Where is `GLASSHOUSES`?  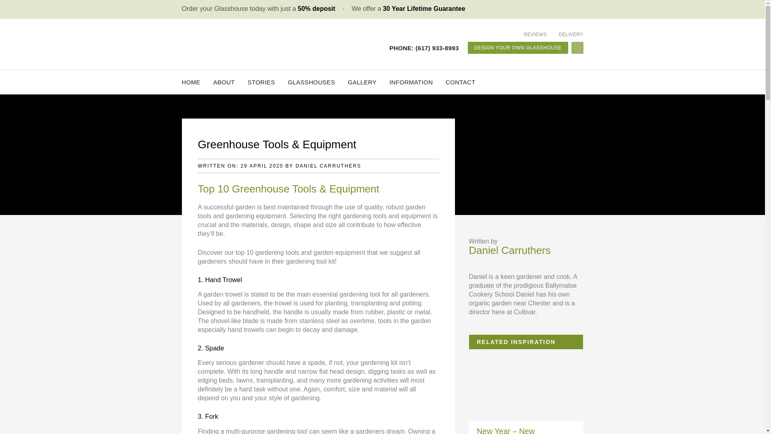
GLASSHOUSES is located at coordinates (312, 82).